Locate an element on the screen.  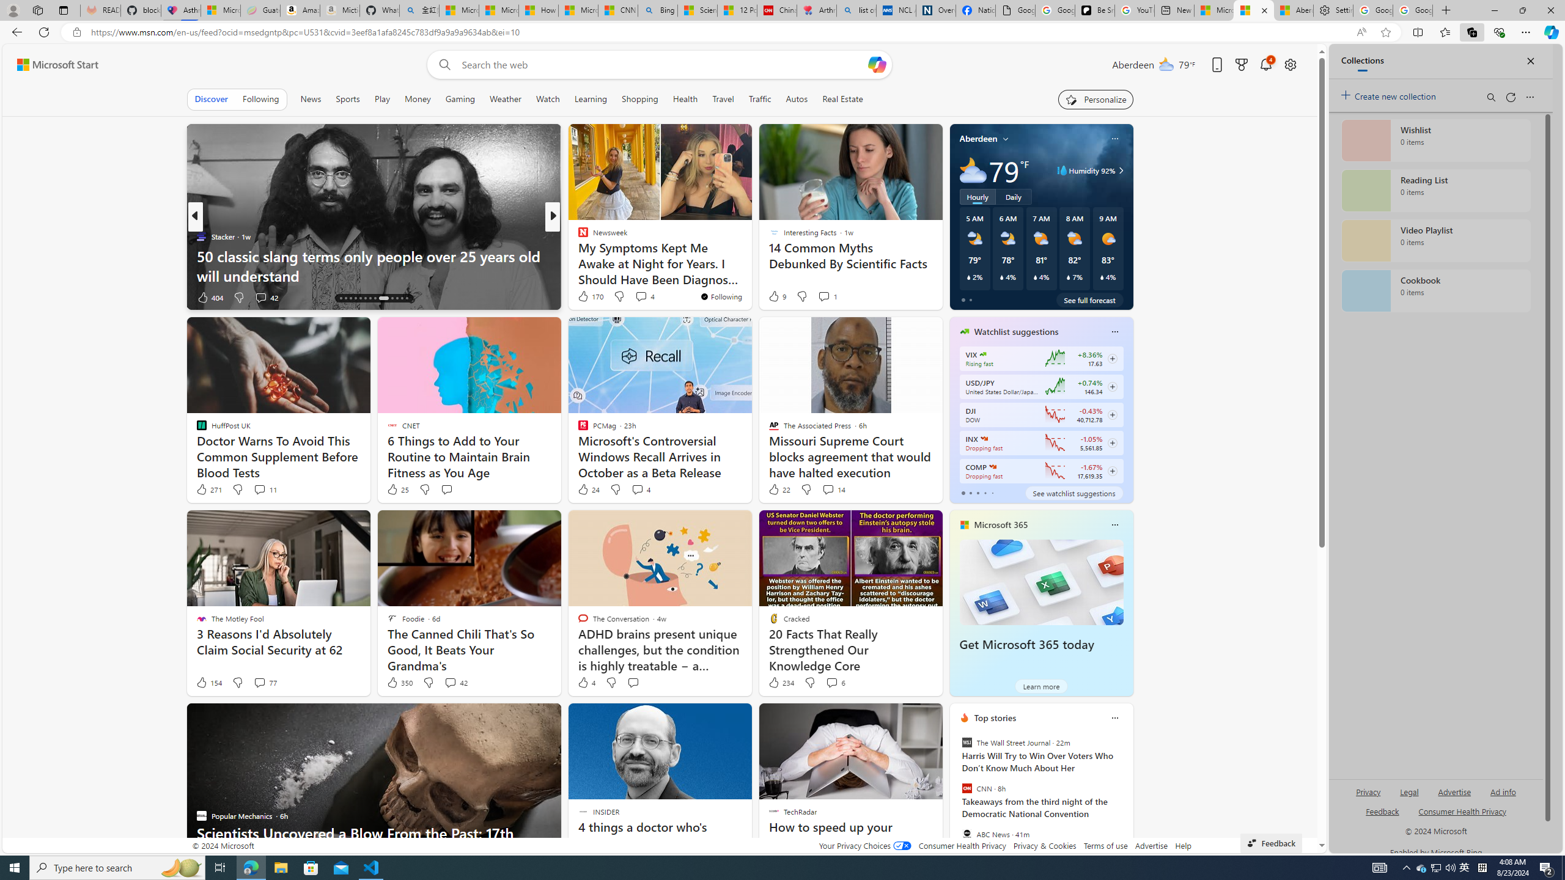
My location is located at coordinates (1006, 138).